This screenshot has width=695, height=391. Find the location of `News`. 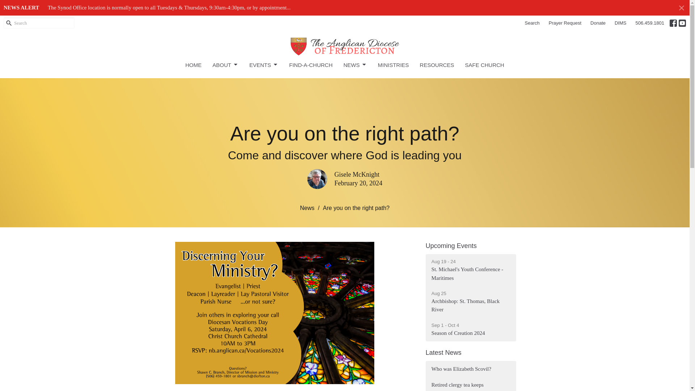

News is located at coordinates (437, 65).